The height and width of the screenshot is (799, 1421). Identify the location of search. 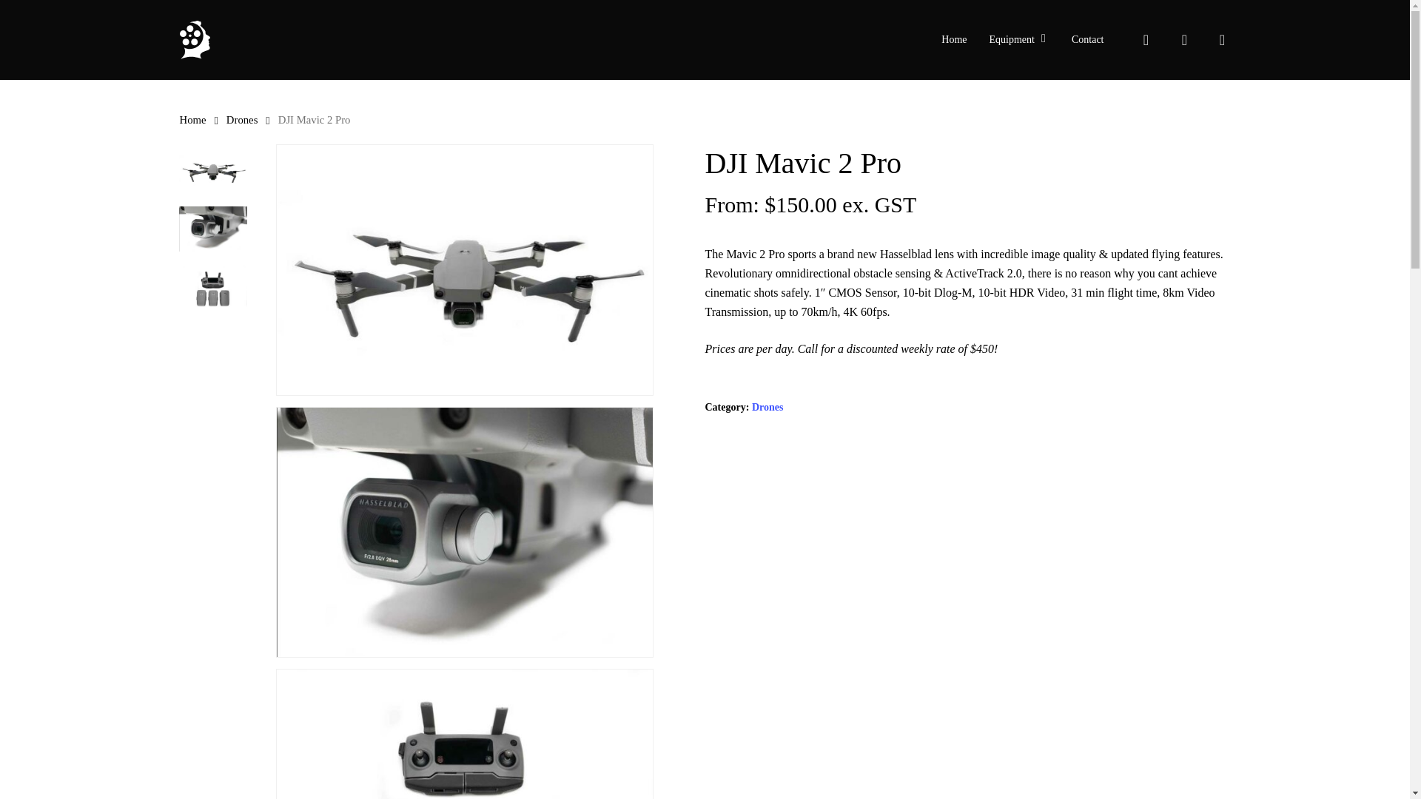
(1146, 40).